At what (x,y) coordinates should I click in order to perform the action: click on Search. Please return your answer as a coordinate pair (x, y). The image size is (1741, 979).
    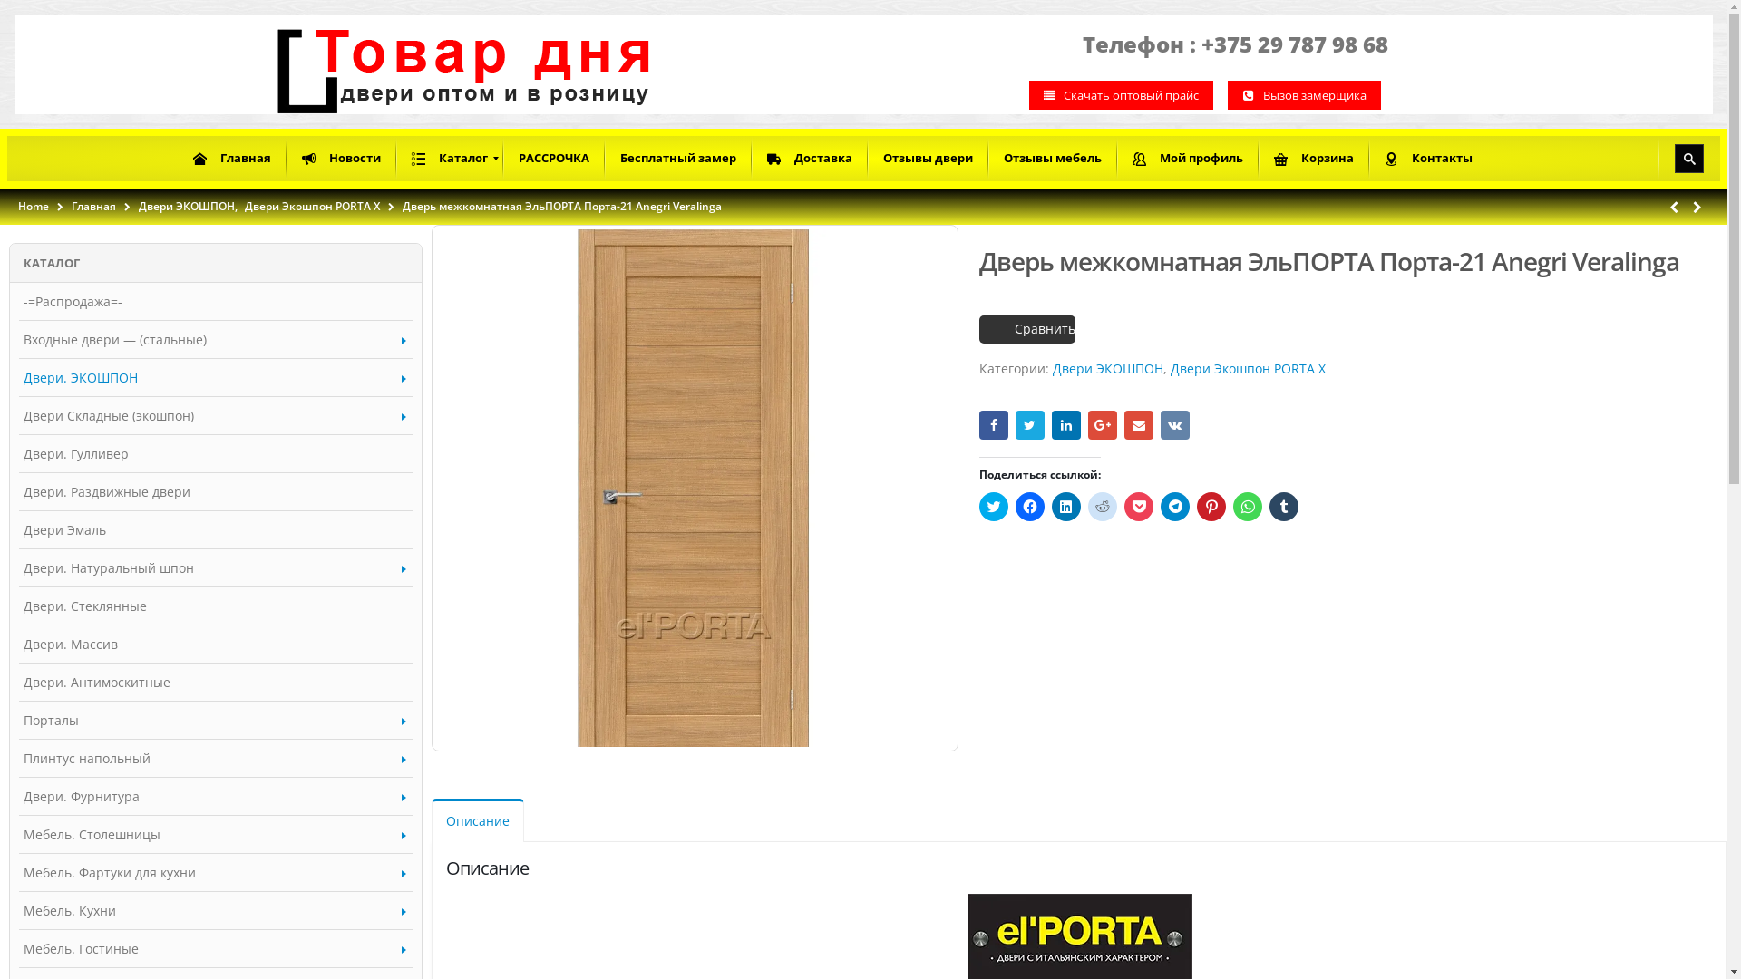
    Looking at the image, I should click on (14, 12).